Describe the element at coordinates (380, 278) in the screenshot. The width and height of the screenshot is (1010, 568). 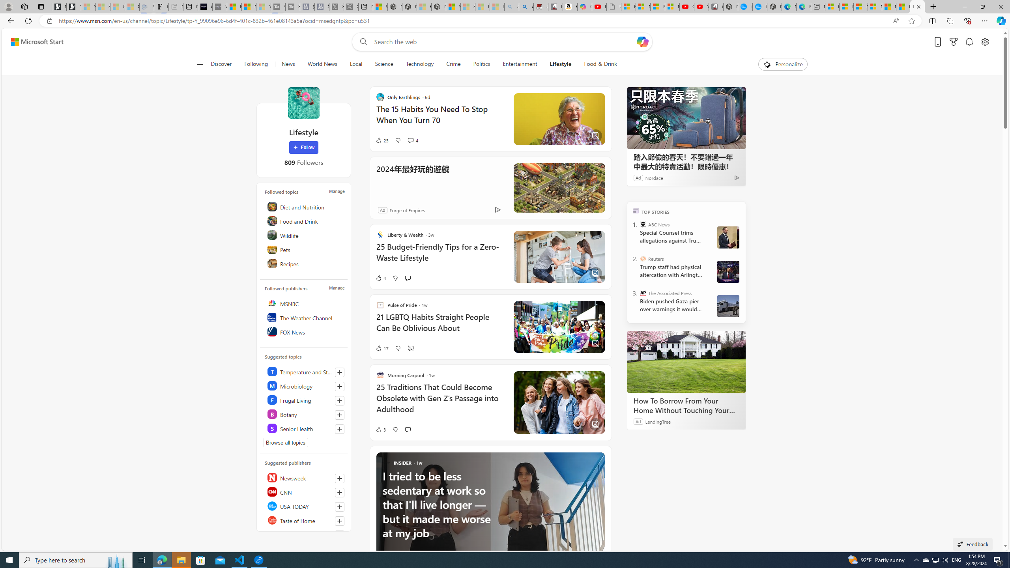
I see `4 Like` at that location.